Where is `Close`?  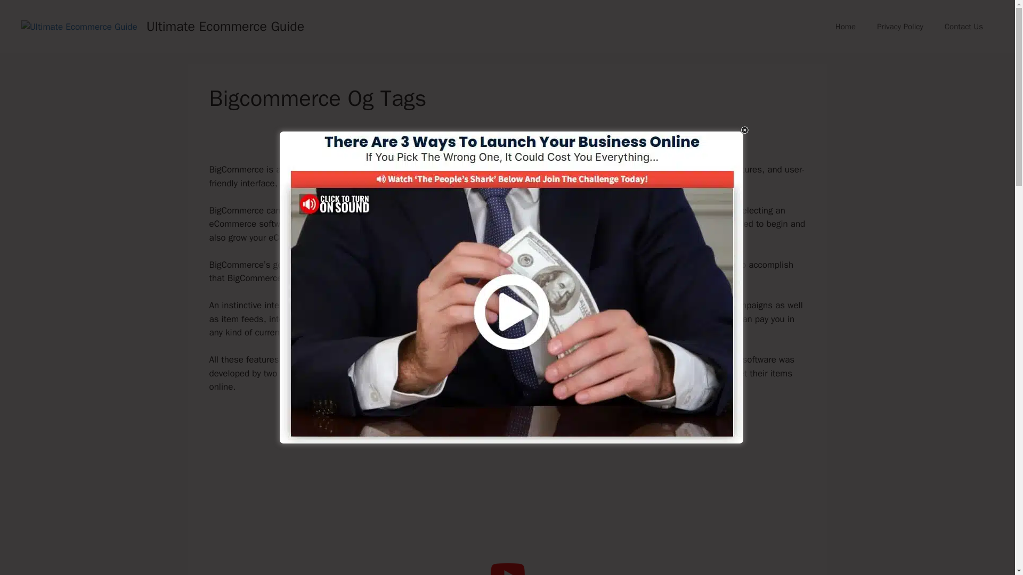
Close is located at coordinates (752, 124).